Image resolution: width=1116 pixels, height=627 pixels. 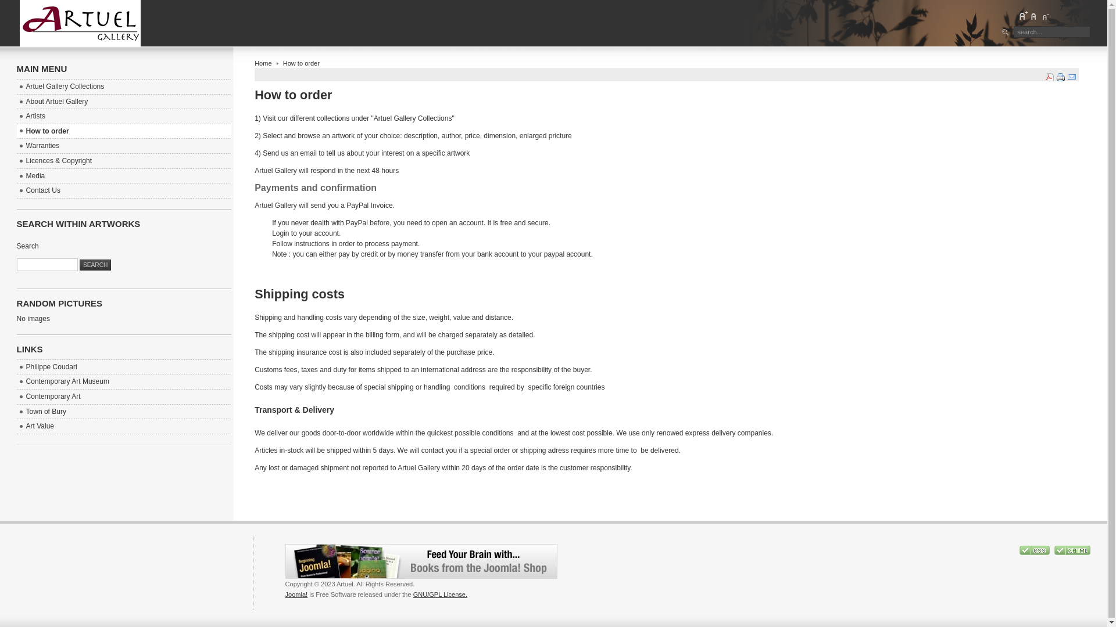 What do you see at coordinates (296, 594) in the screenshot?
I see `Joomla!` at bounding box center [296, 594].